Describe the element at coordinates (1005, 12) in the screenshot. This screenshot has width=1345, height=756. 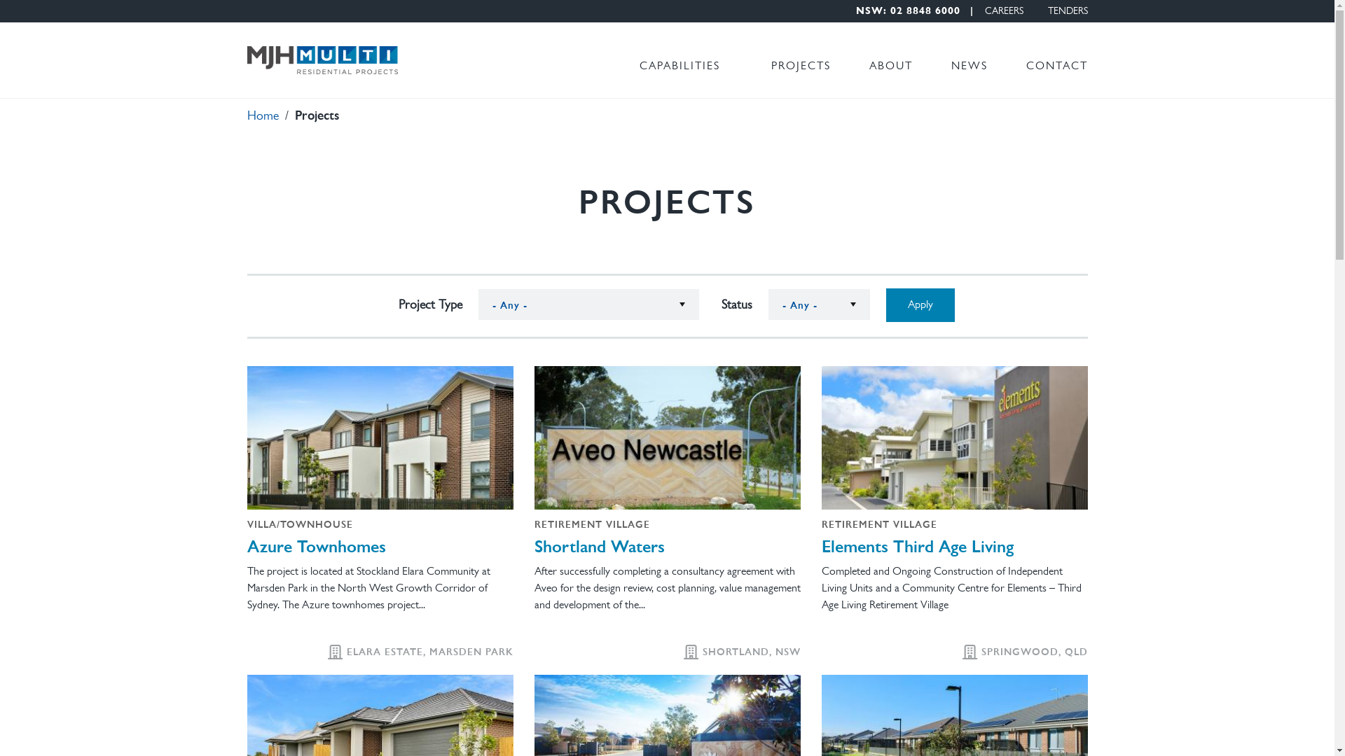
I see `CAREERS` at that location.